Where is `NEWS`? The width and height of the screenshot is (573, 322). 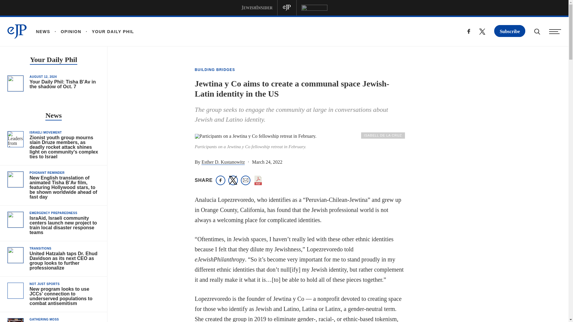
NEWS is located at coordinates (43, 32).